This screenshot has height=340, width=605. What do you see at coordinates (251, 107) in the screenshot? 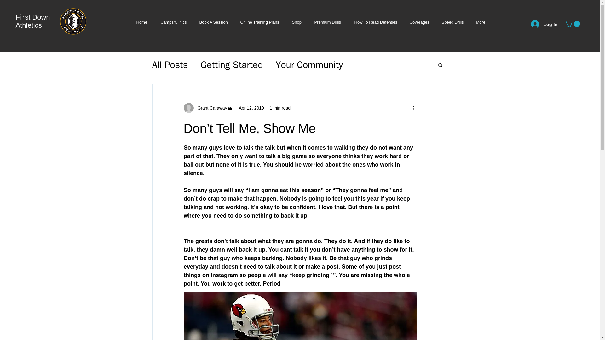
I see `Apr 12, 2019` at bounding box center [251, 107].